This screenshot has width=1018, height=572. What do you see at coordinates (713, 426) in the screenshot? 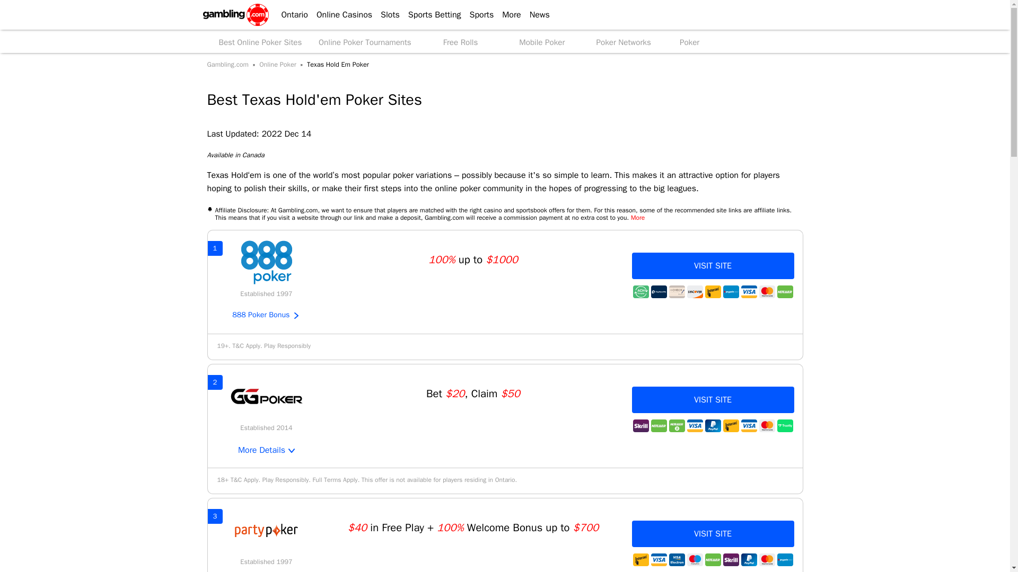
I see `PayPal` at bounding box center [713, 426].